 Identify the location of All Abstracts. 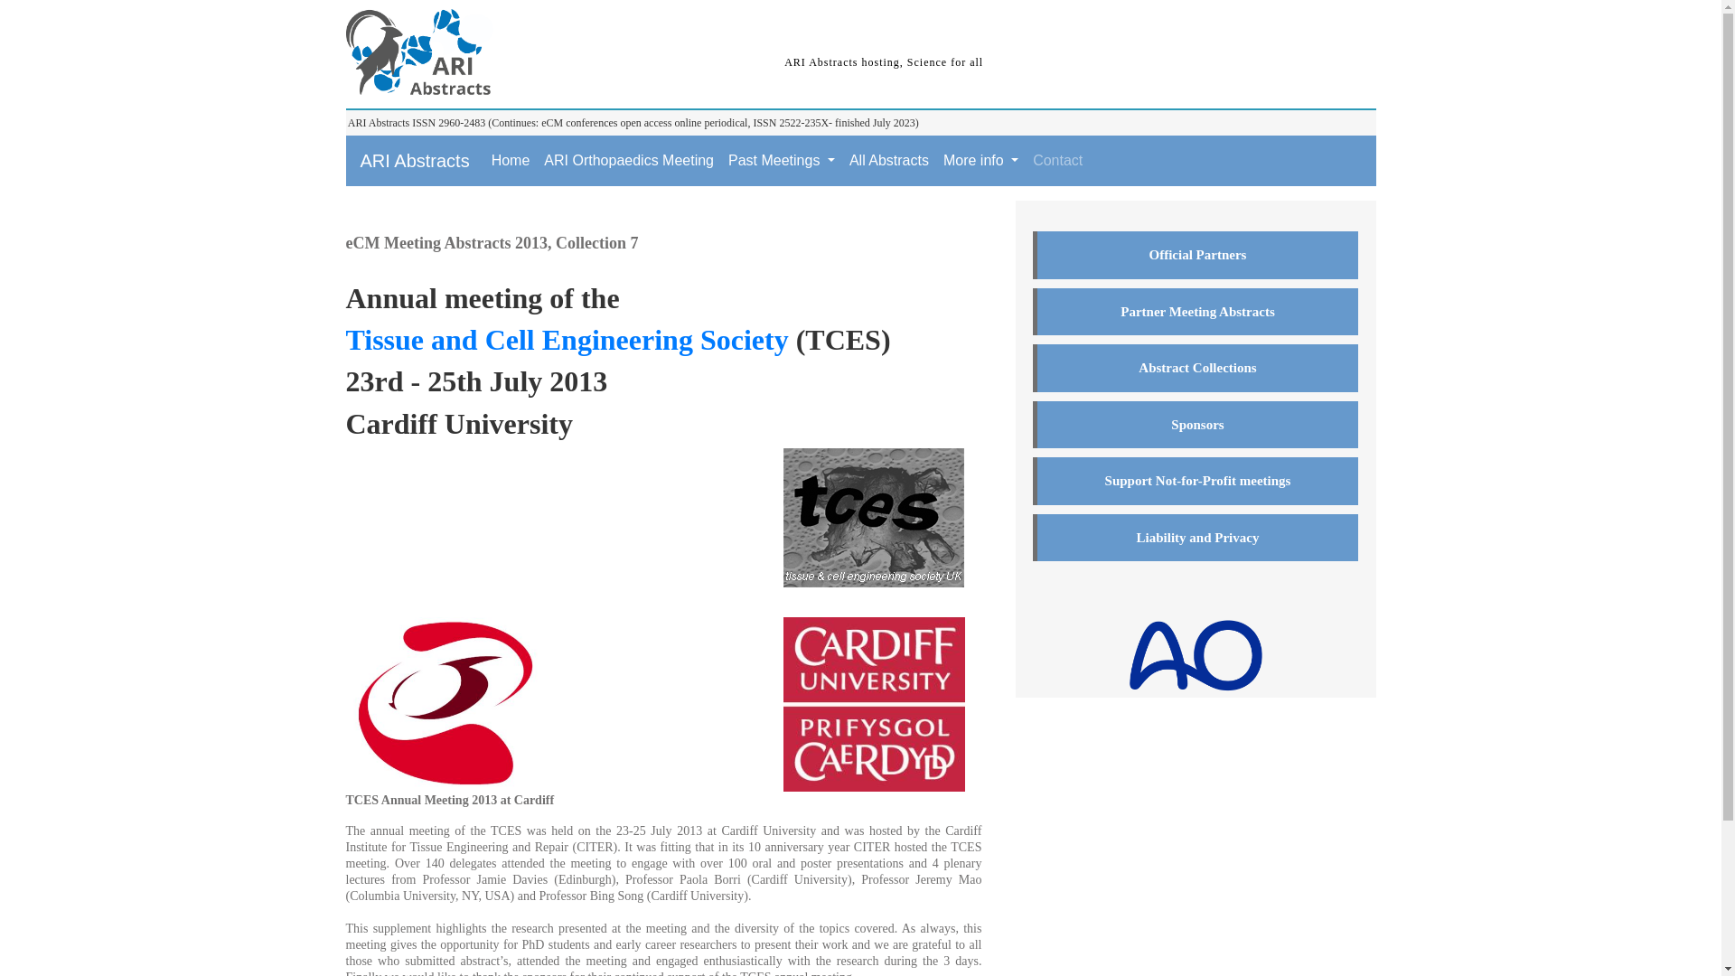
(889, 160).